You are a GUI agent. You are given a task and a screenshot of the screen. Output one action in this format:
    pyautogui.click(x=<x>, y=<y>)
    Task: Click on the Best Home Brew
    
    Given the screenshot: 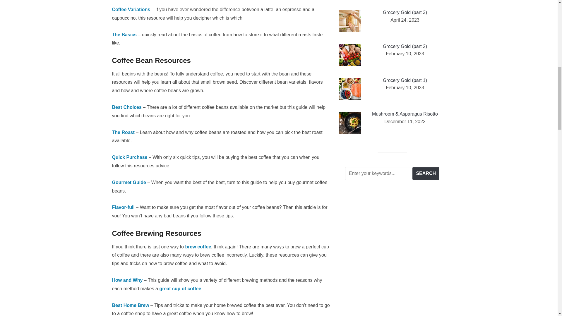 What is the action you would take?
    pyautogui.click(x=130, y=305)
    